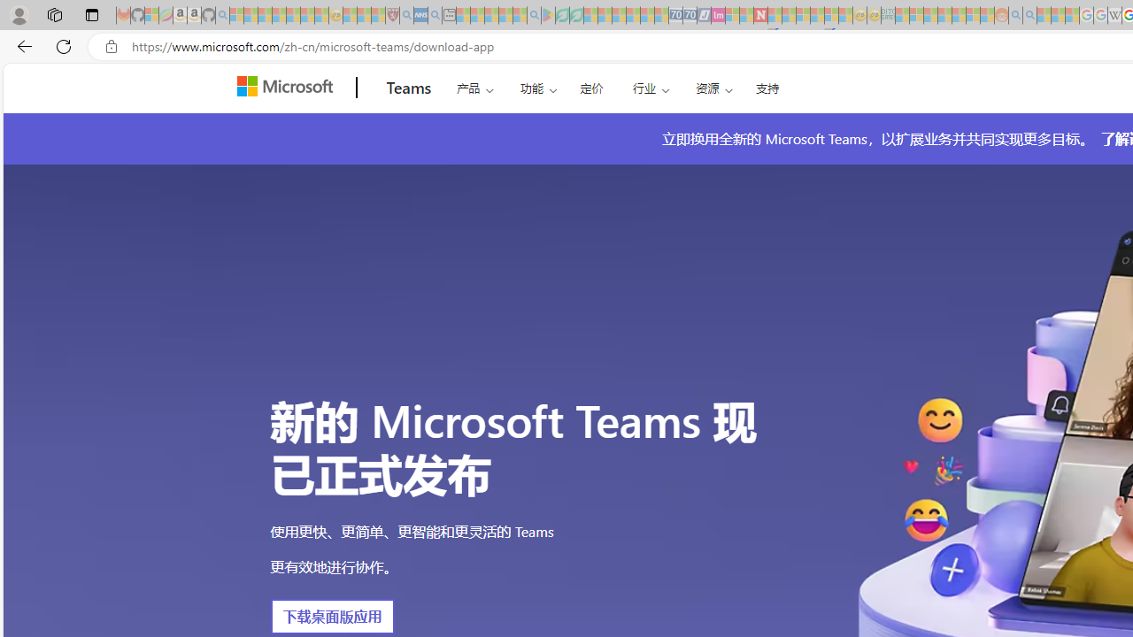 Image resolution: width=1133 pixels, height=637 pixels. What do you see at coordinates (265, 16) in the screenshot?
I see `The Weather Channel - MSN - Sleeping` at bounding box center [265, 16].